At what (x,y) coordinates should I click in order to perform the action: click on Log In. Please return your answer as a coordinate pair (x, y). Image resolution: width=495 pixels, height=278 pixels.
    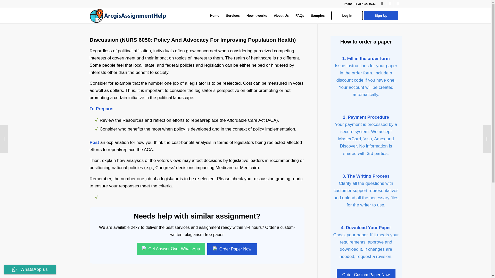
    Looking at the image, I should click on (347, 15).